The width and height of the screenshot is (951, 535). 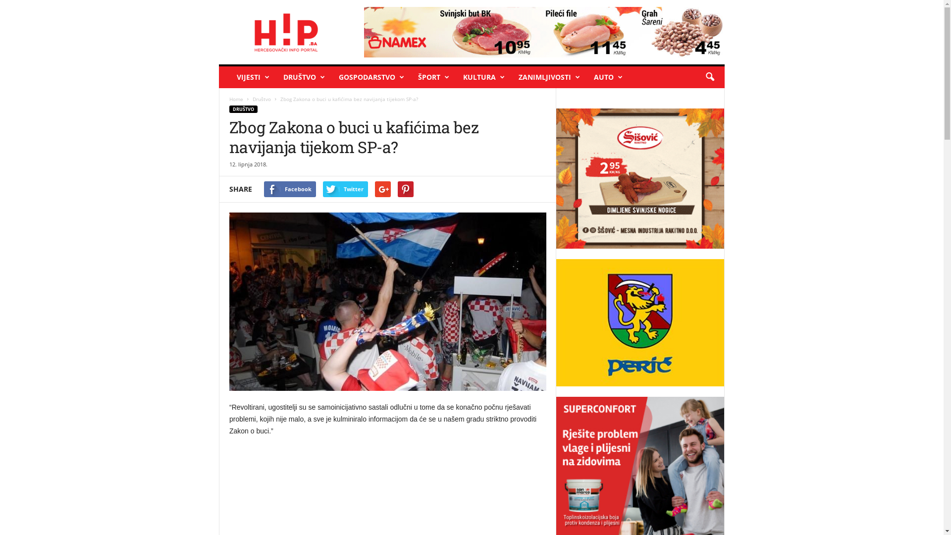 I want to click on ZANIMLJIVOSTI, so click(x=549, y=77).